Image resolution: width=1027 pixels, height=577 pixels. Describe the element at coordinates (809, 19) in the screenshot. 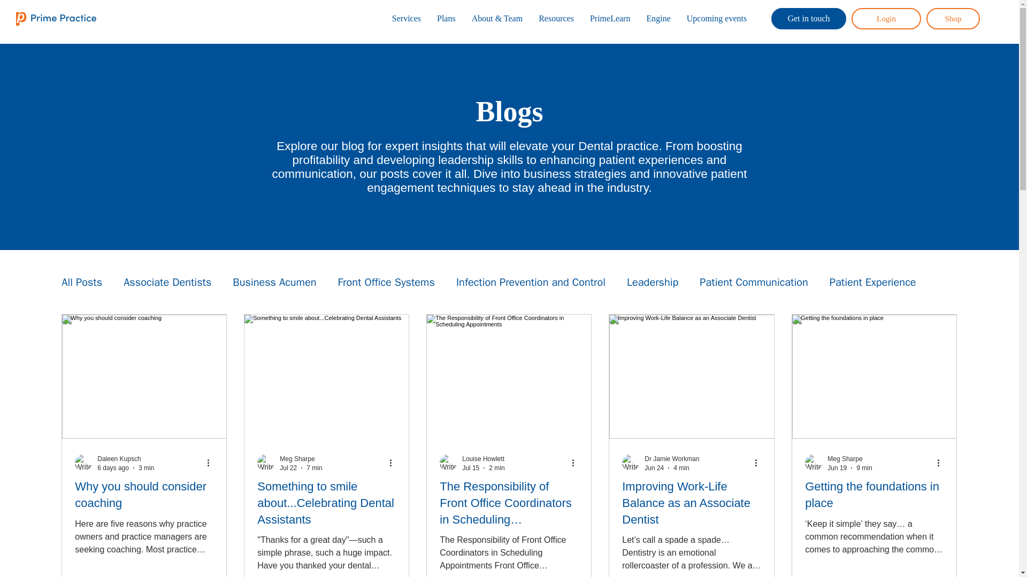

I see `Get in touch` at that location.